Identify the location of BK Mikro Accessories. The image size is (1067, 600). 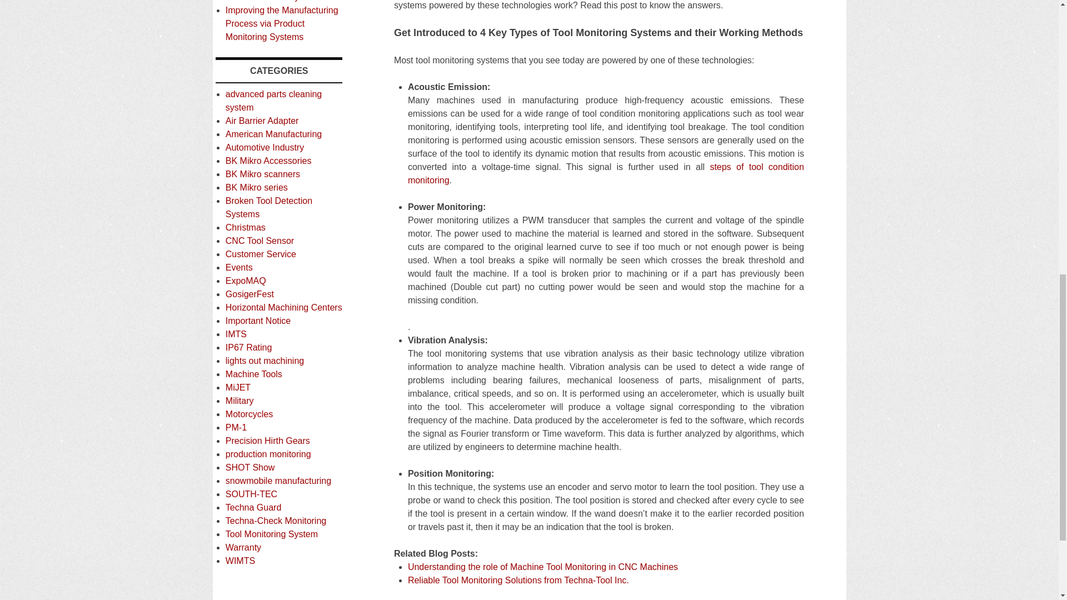
(268, 161).